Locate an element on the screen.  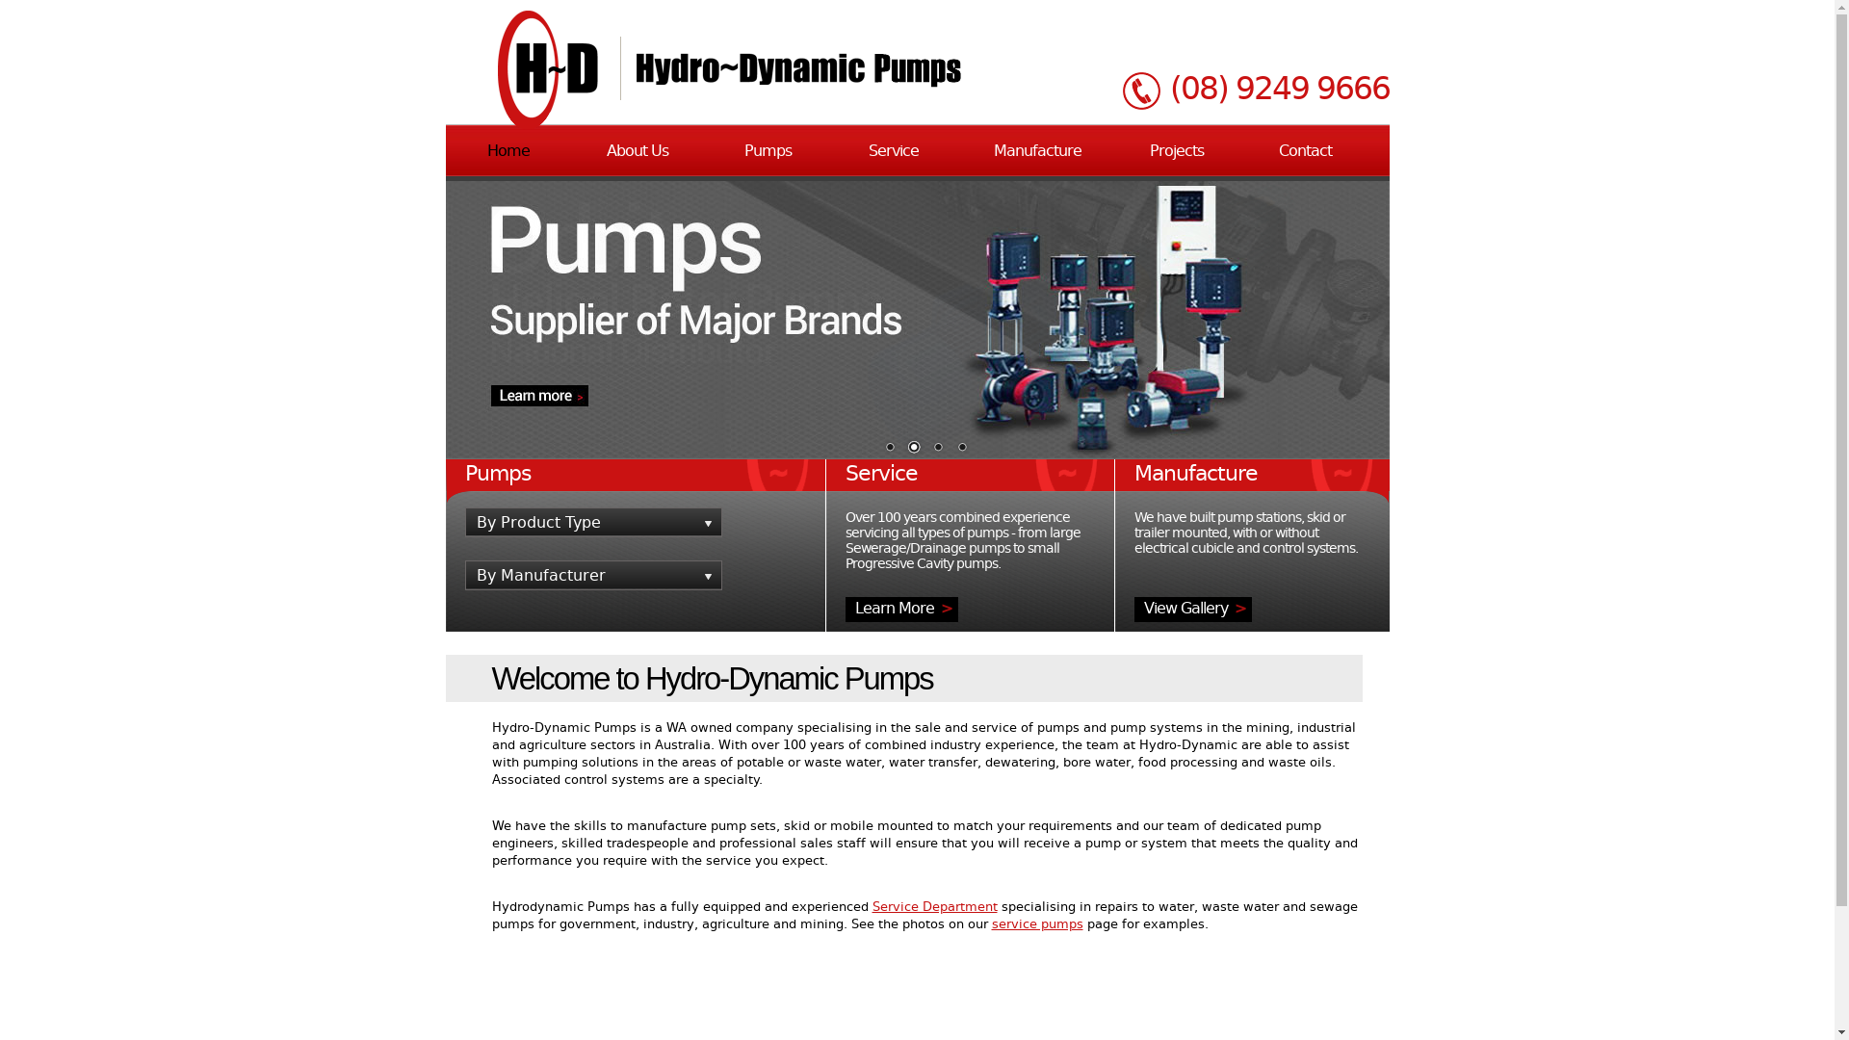
Service is located at coordinates (894, 151).